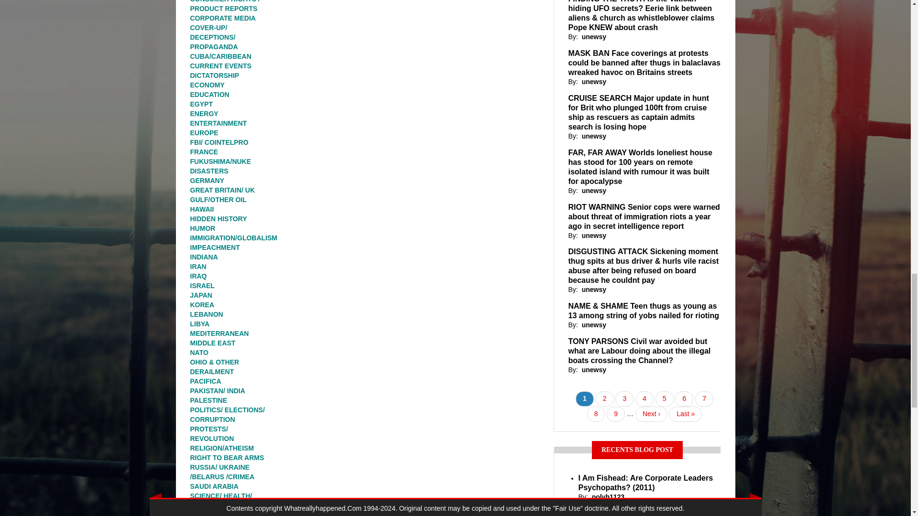  I want to click on Go to page 4, so click(645, 398).